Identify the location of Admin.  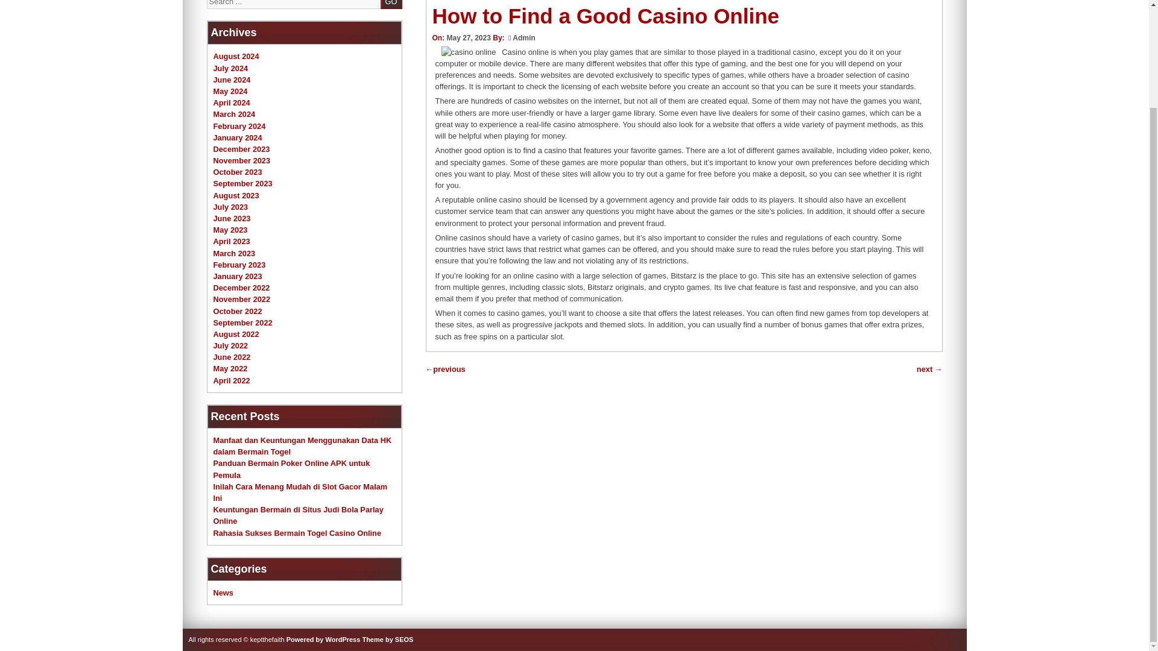
(524, 38).